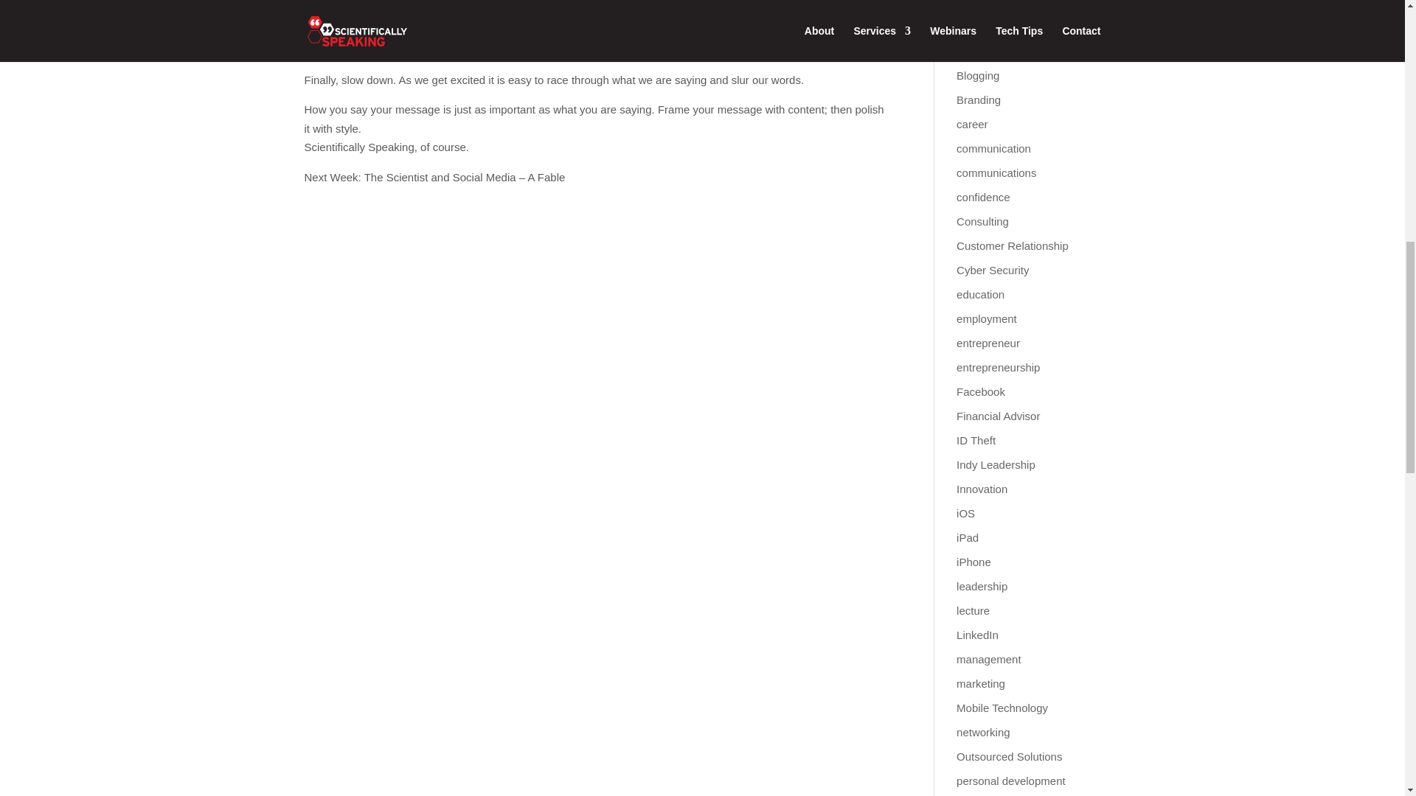 The width and height of the screenshot is (1416, 796). Describe the element at coordinates (984, 198) in the screenshot. I see `confidence` at that location.